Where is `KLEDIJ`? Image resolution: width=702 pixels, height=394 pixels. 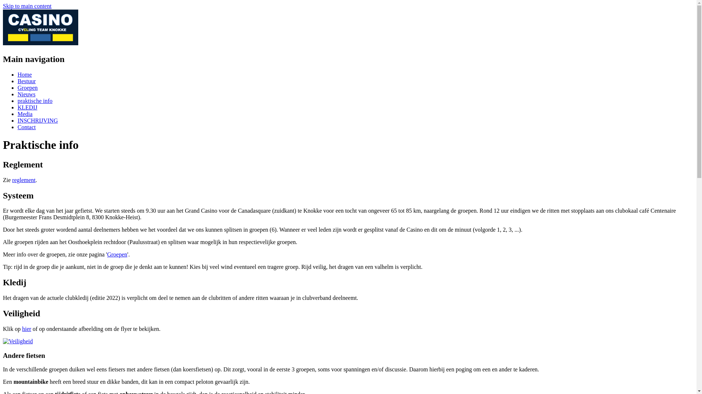
KLEDIJ is located at coordinates (27, 107).